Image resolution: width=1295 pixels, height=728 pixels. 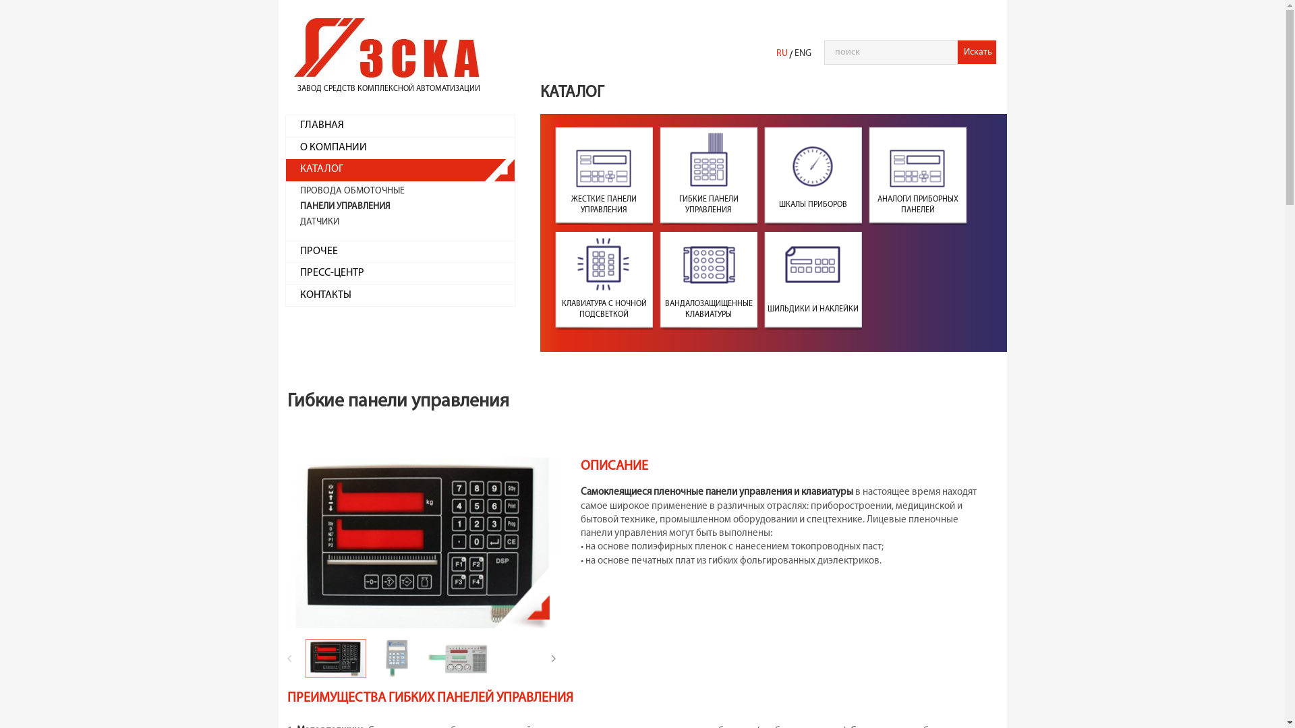 What do you see at coordinates (305, 659) in the screenshot?
I see `Previous` at bounding box center [305, 659].